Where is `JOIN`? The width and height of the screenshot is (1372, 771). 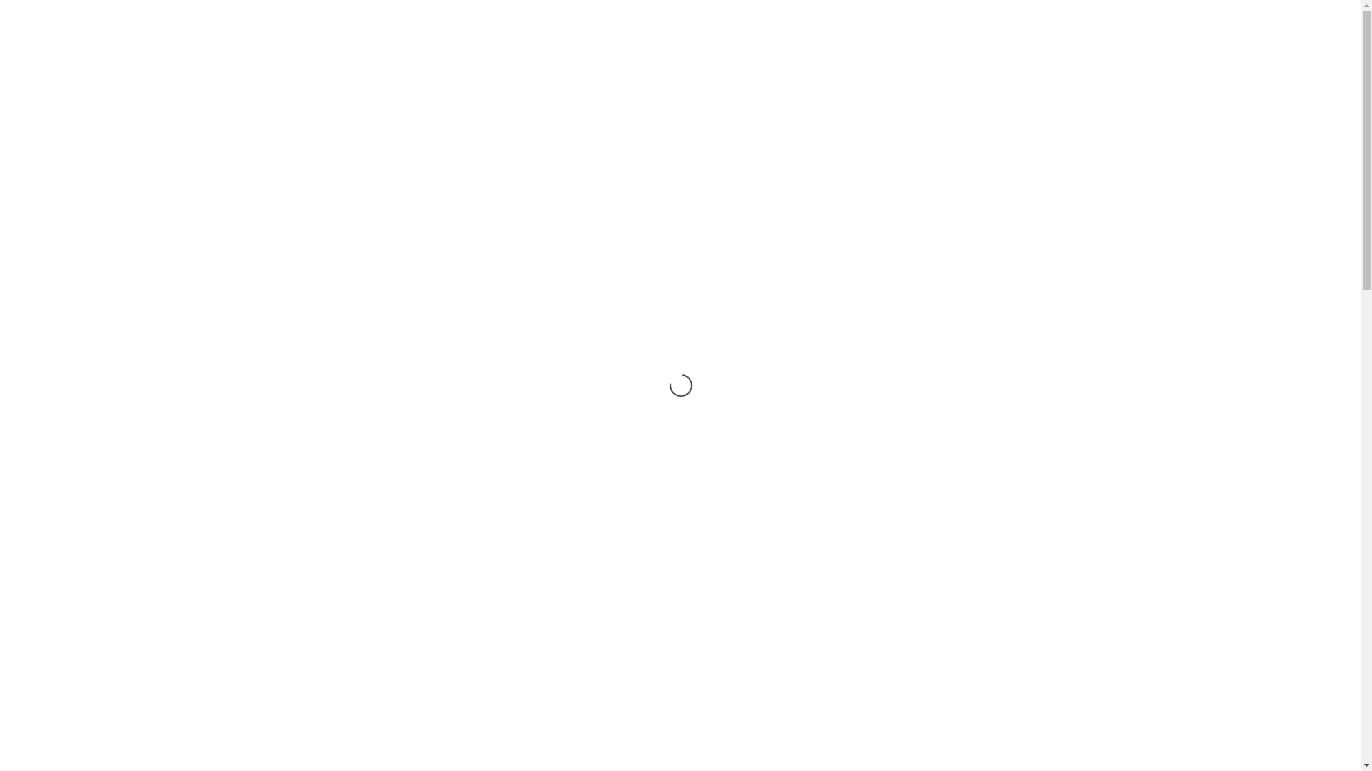
JOIN is located at coordinates (862, 71).